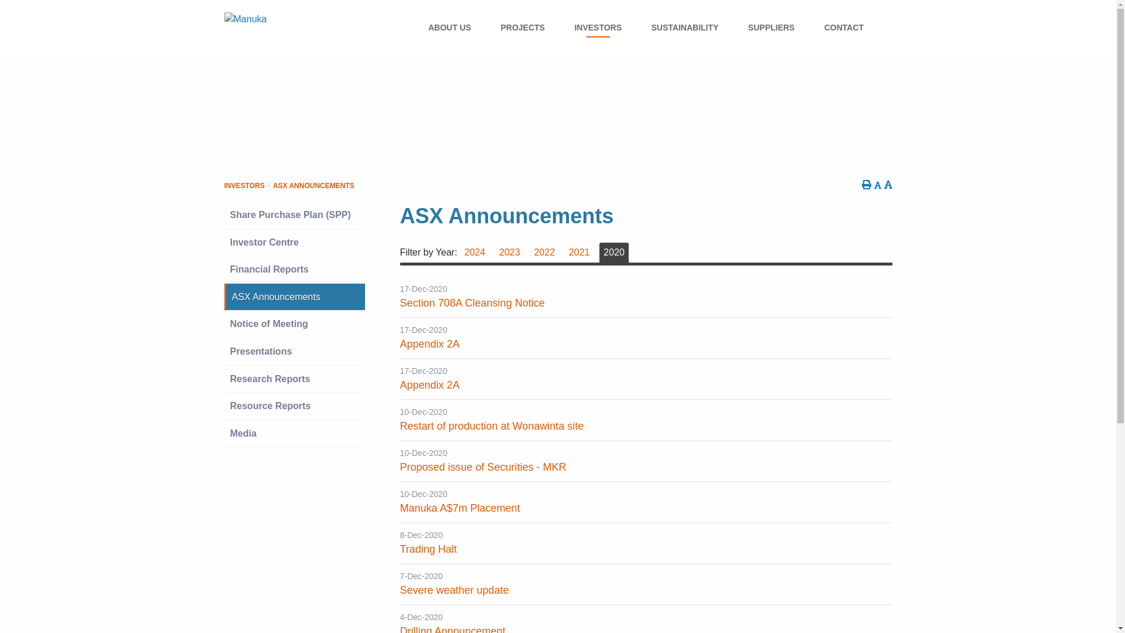  What do you see at coordinates (244, 185) in the screenshot?
I see `INVESTORS` at bounding box center [244, 185].